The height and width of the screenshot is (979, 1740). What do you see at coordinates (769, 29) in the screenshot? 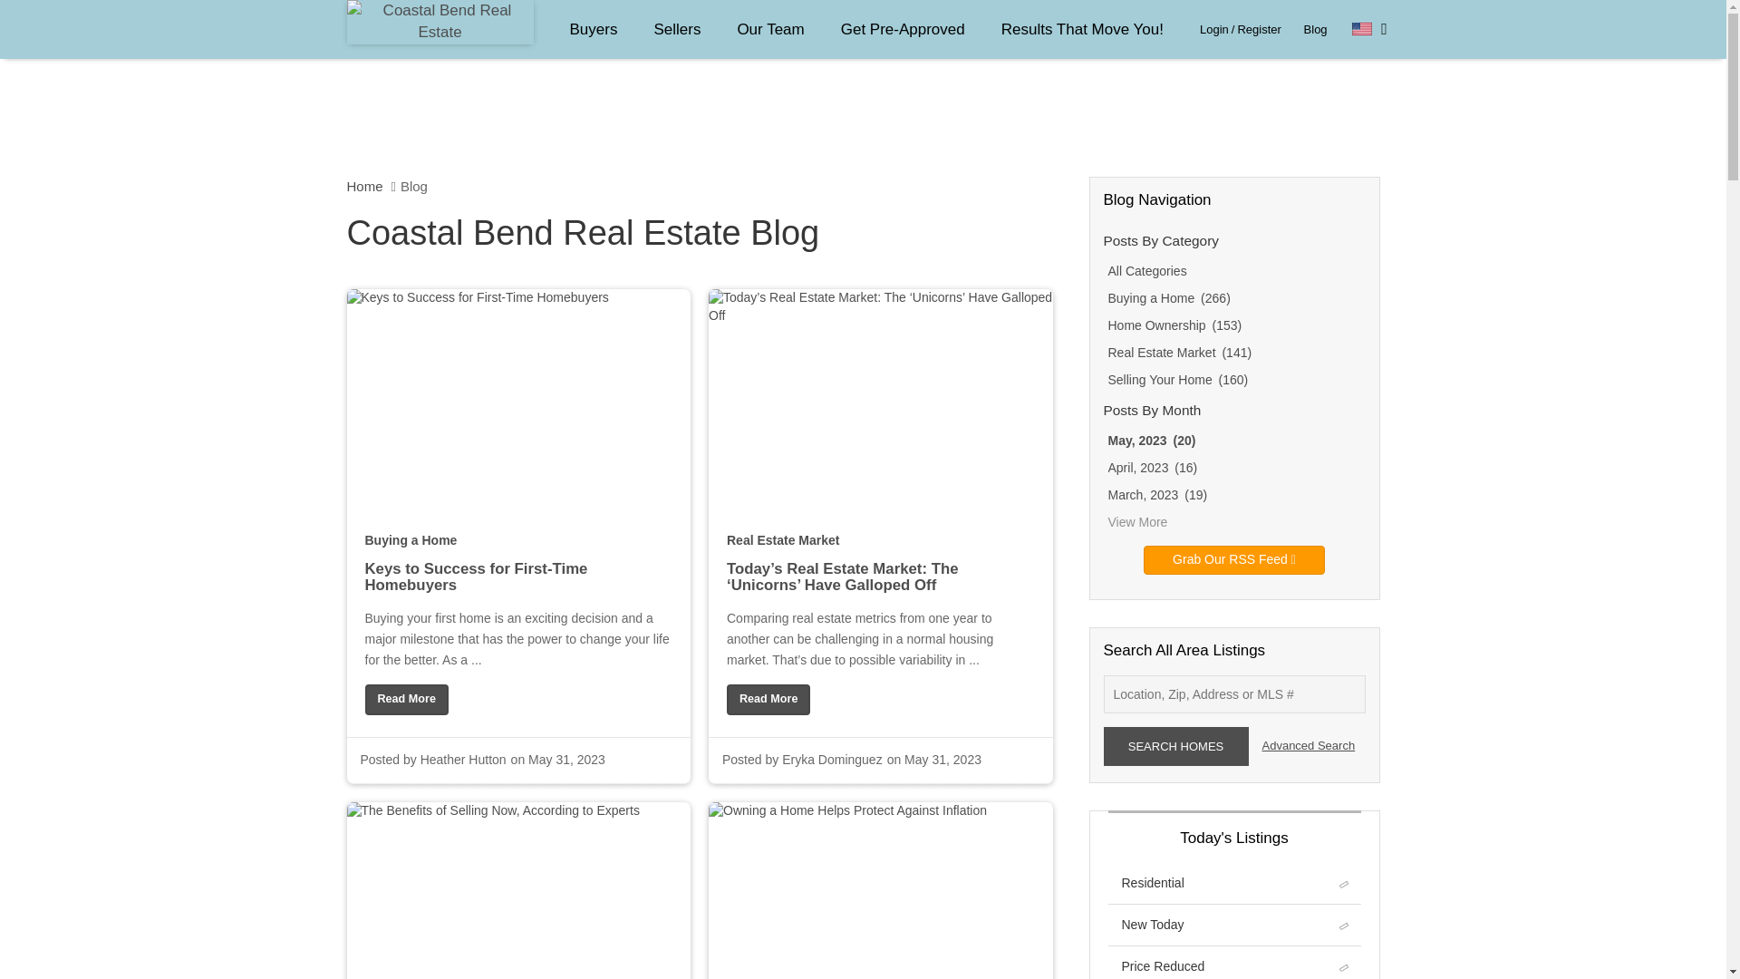
I see `Our Team` at bounding box center [769, 29].